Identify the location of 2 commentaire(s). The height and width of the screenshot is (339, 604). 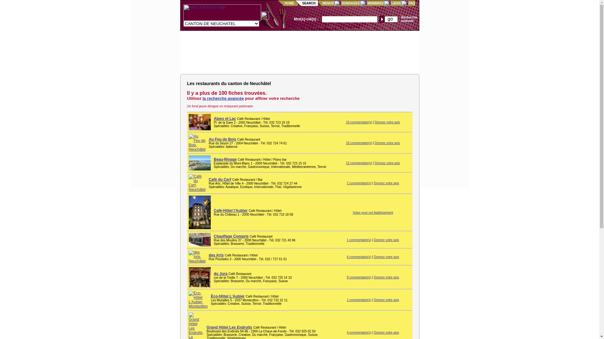
(359, 183).